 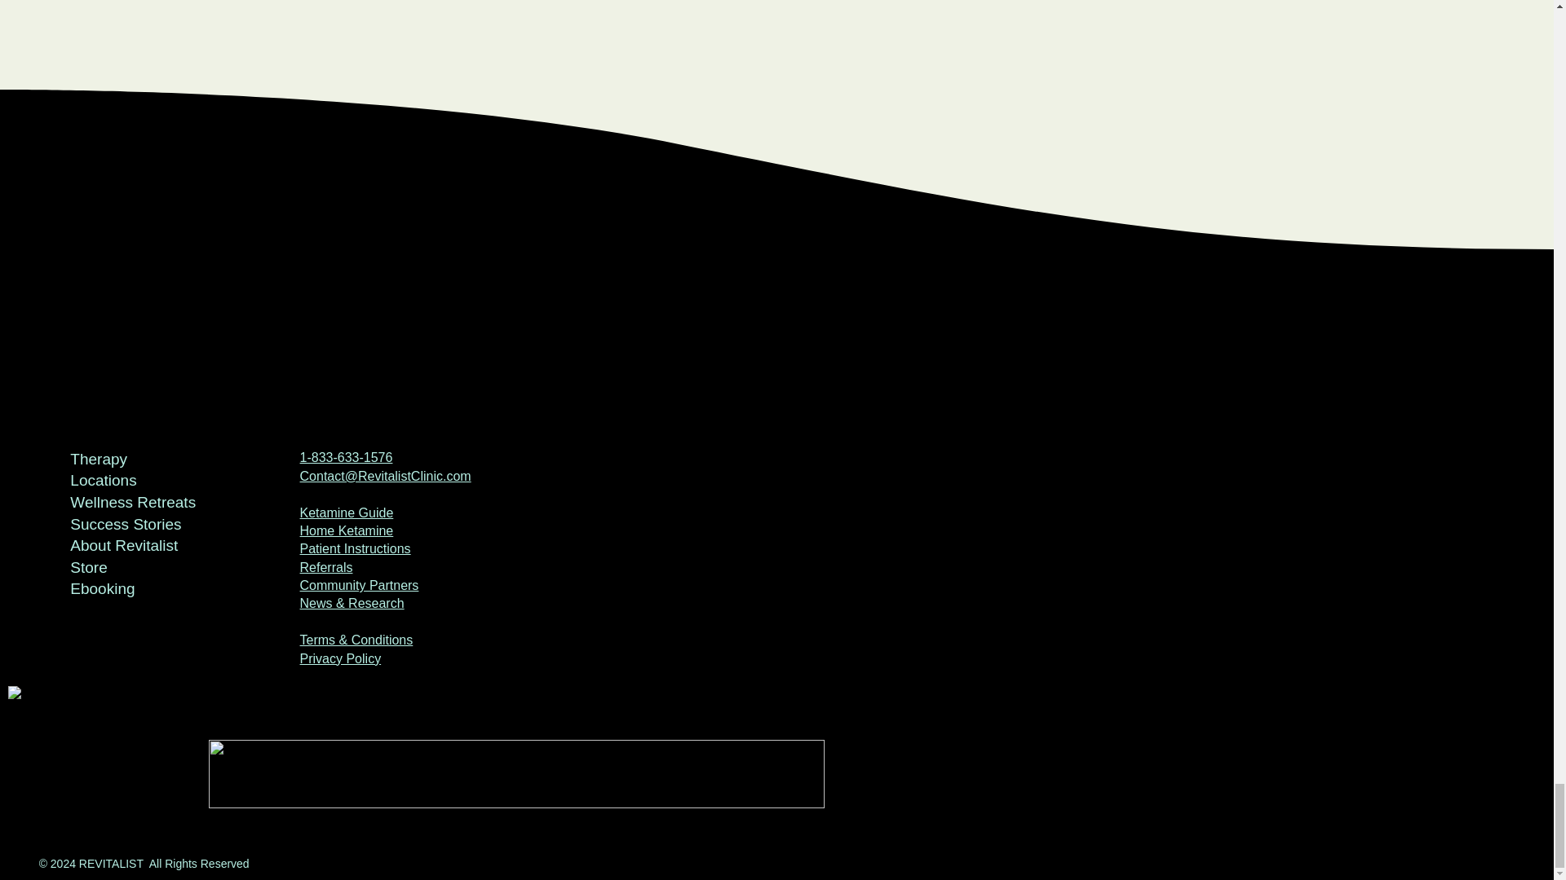 I want to click on Success Stories, so click(x=139, y=525).